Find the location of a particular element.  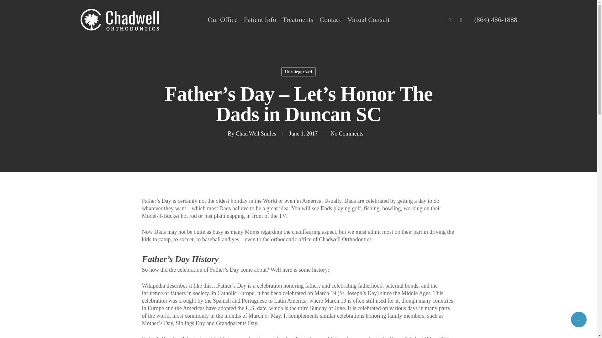

Treatments is located at coordinates (298, 20).